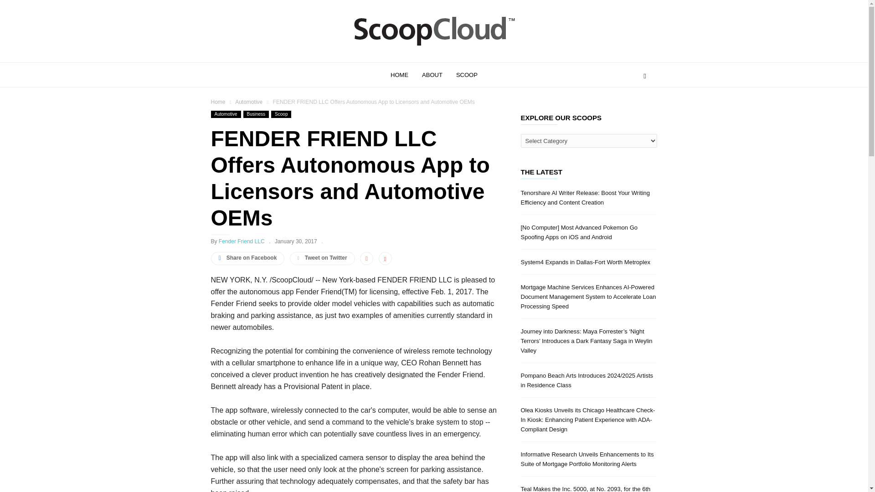 This screenshot has width=875, height=492. I want to click on Business, so click(256, 114).